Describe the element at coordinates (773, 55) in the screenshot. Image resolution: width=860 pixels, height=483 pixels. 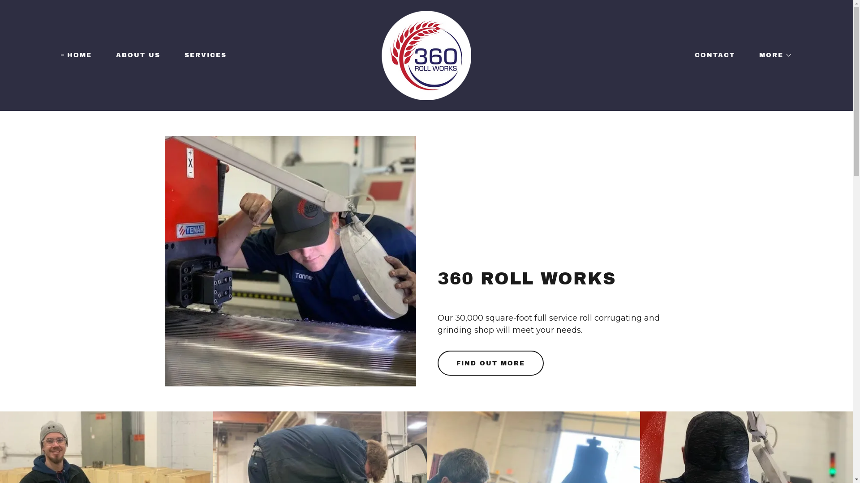
I see `MORE` at that location.